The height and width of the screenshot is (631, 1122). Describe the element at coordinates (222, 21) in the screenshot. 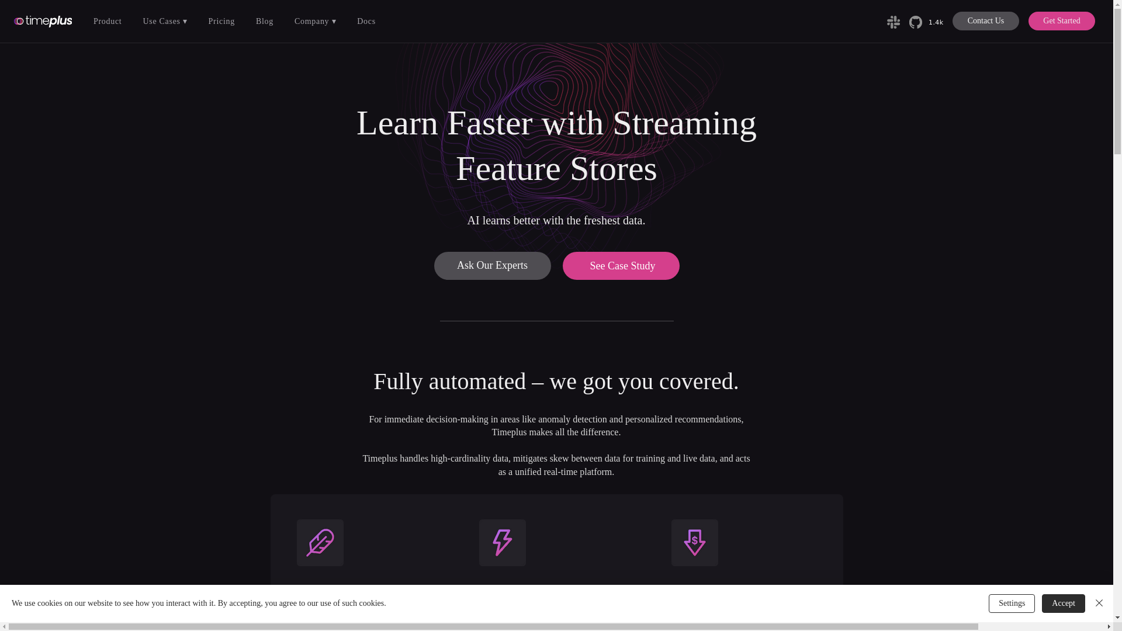

I see `Pricing` at that location.